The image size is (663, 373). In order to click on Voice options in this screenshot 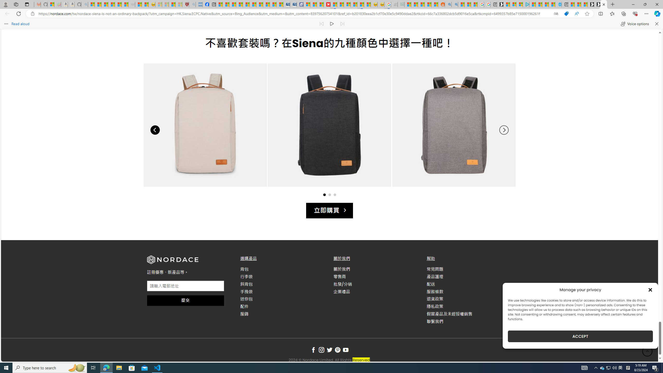, I will do `click(635, 24)`.